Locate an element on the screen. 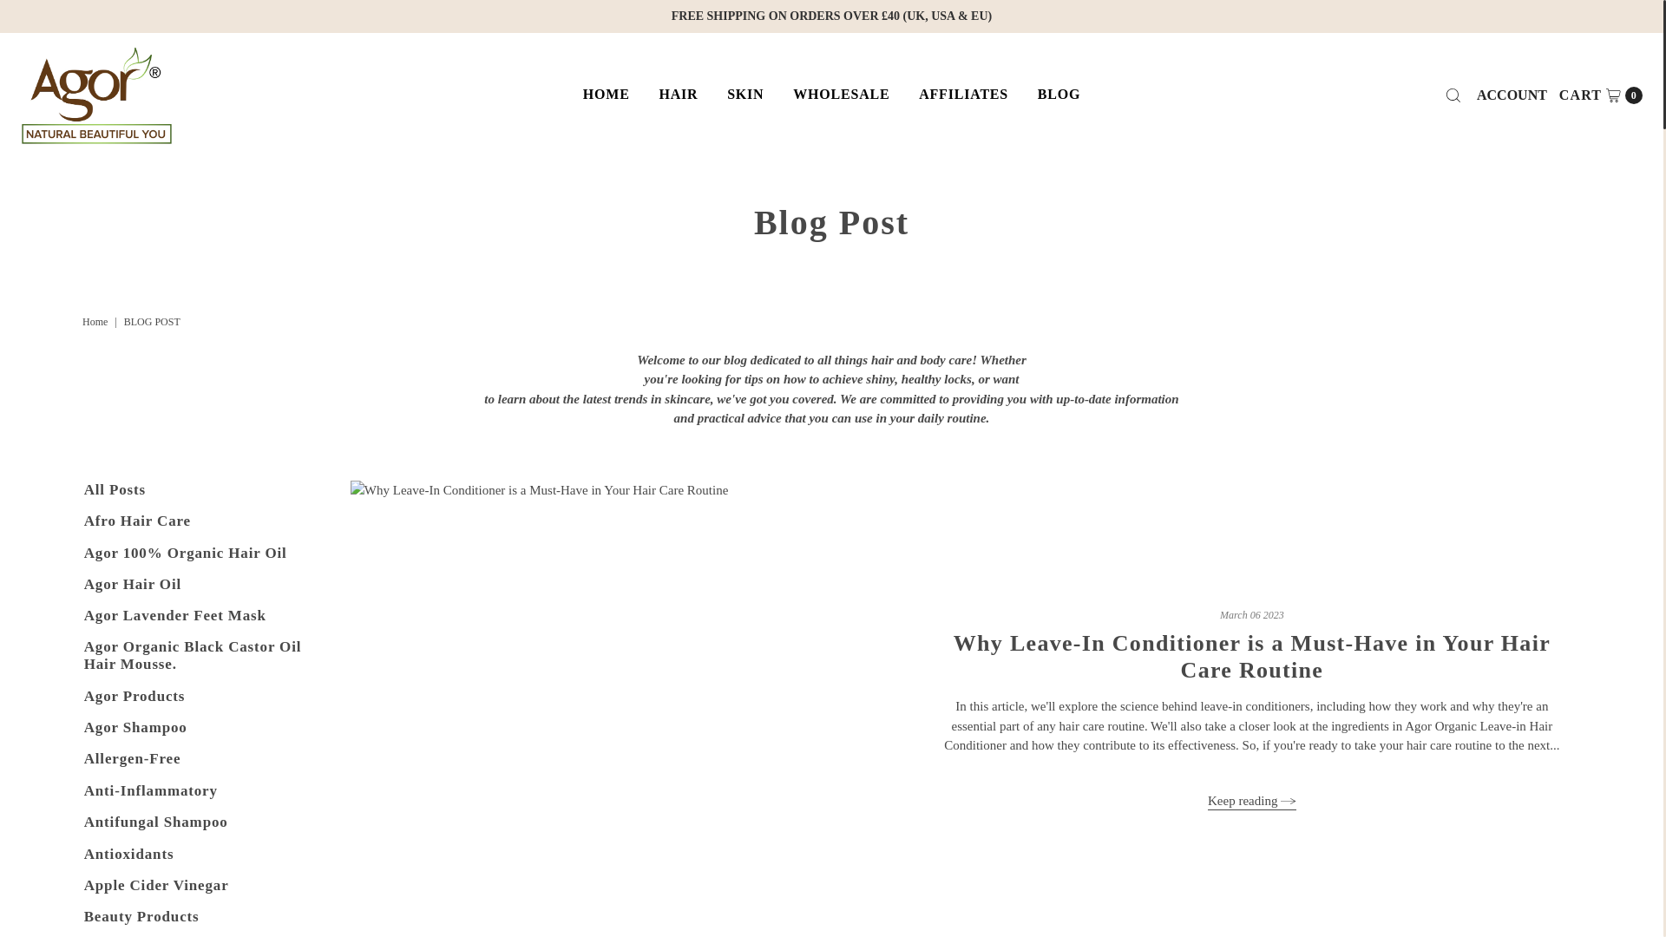 This screenshot has height=937, width=1666. ACCOUNT is located at coordinates (1512, 95).